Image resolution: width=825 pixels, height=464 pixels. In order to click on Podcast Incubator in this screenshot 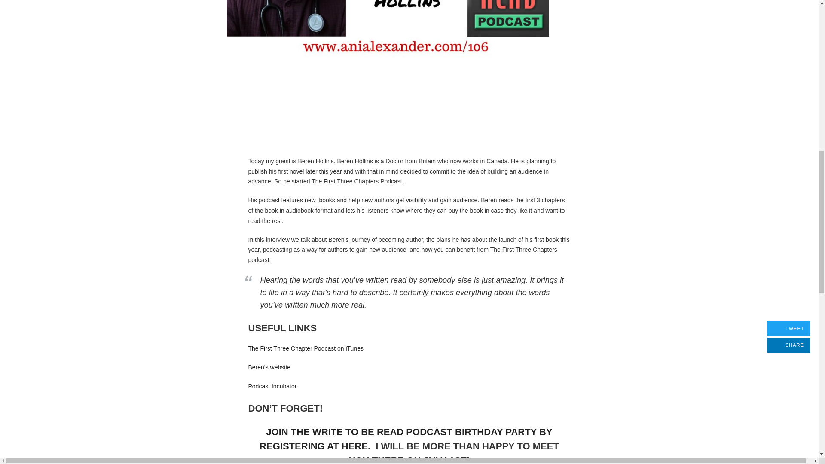, I will do `click(272, 386)`.